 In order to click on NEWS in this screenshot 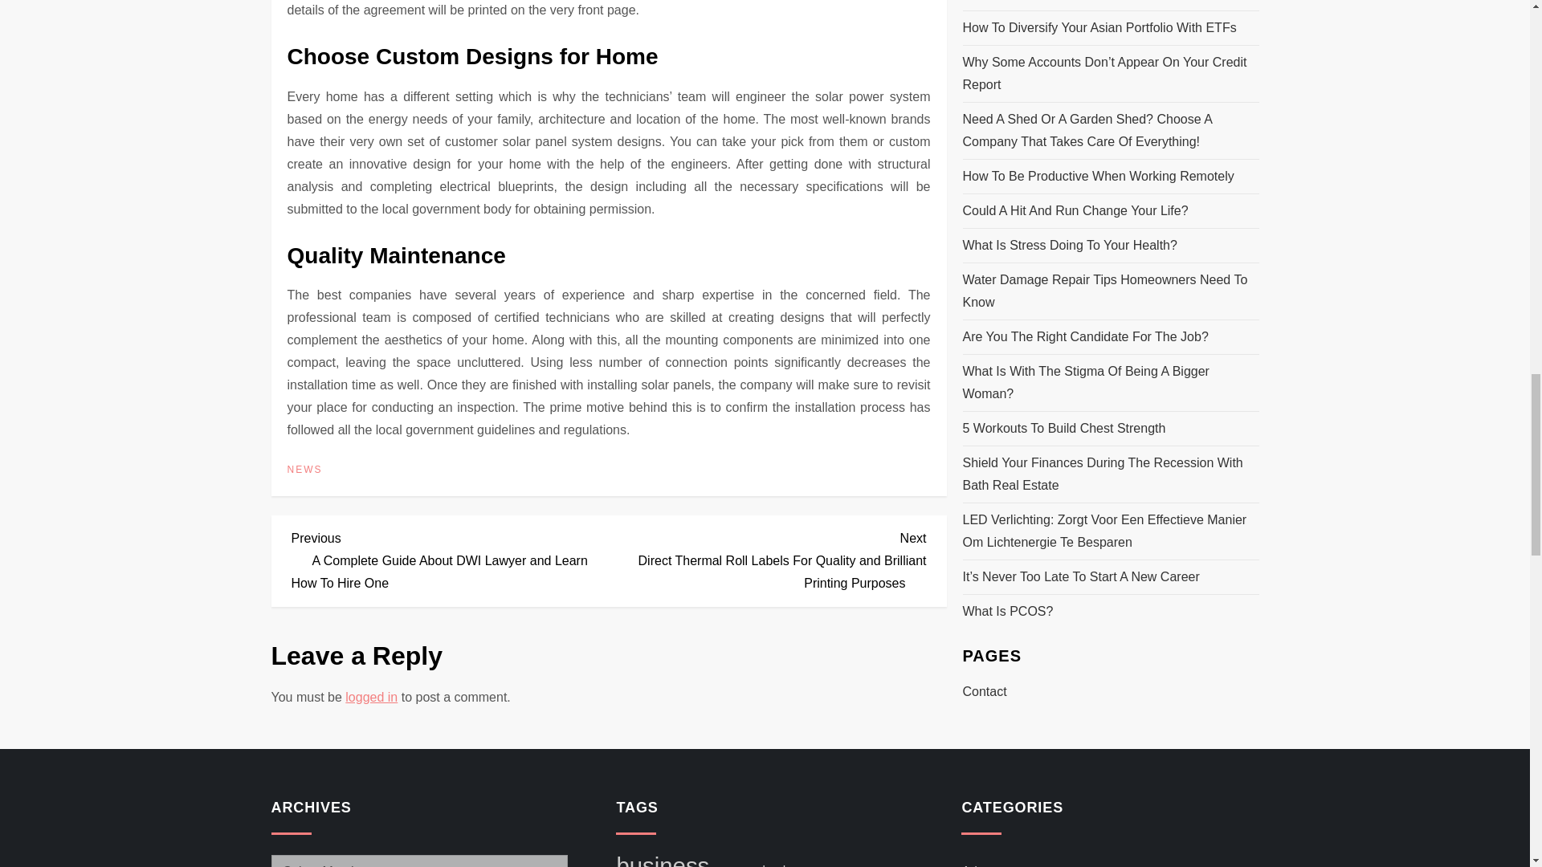, I will do `click(304, 470)`.